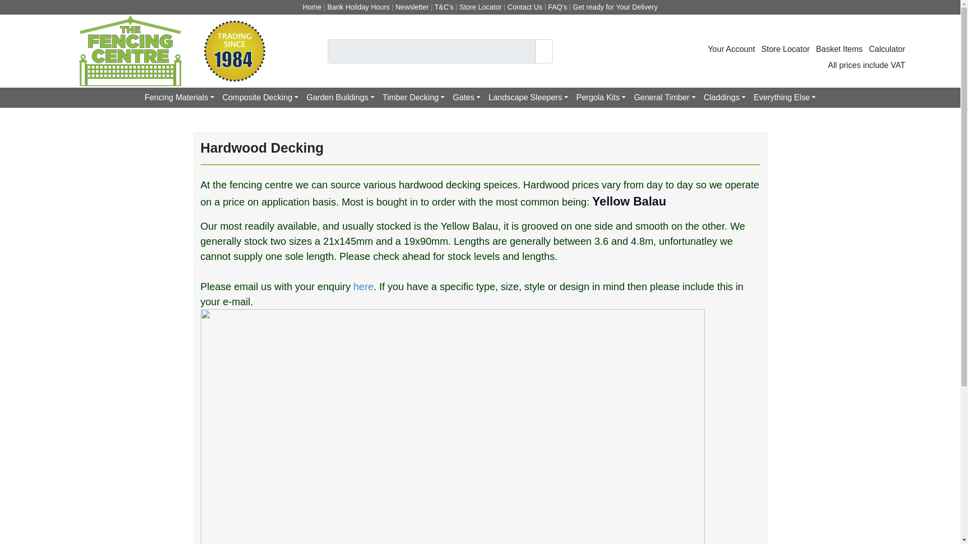 The width and height of the screenshot is (968, 544). I want to click on Calculator, so click(887, 54).